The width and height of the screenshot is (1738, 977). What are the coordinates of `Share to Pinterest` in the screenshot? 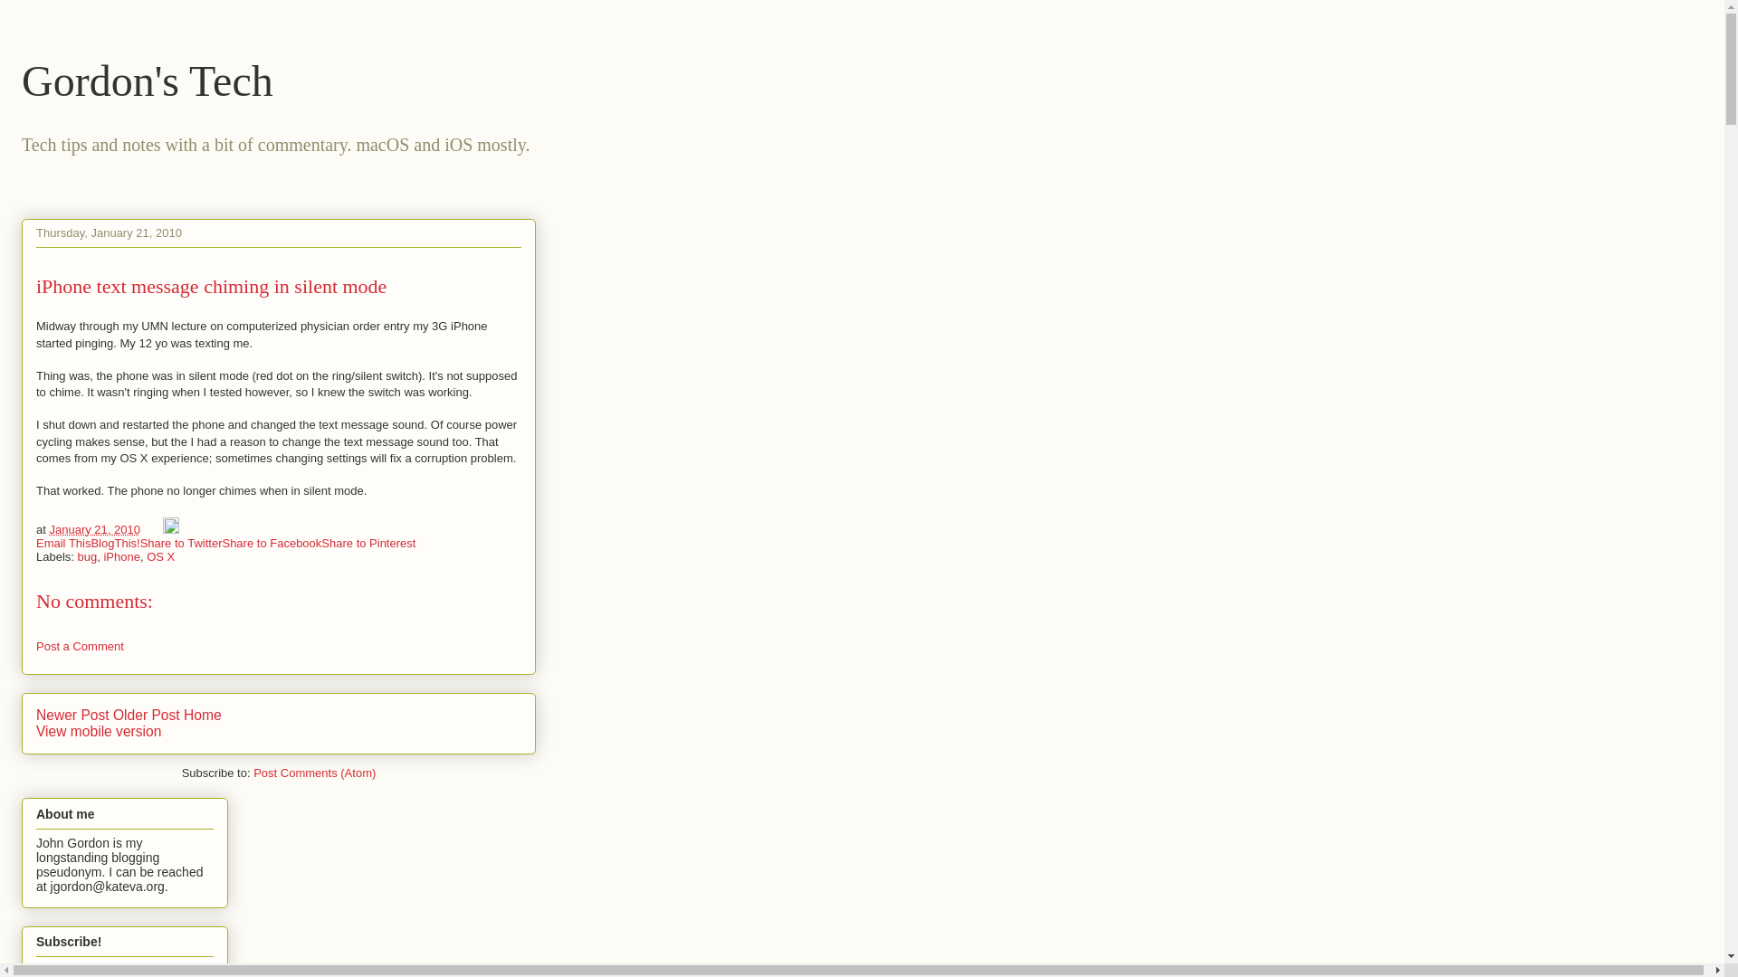 It's located at (368, 543).